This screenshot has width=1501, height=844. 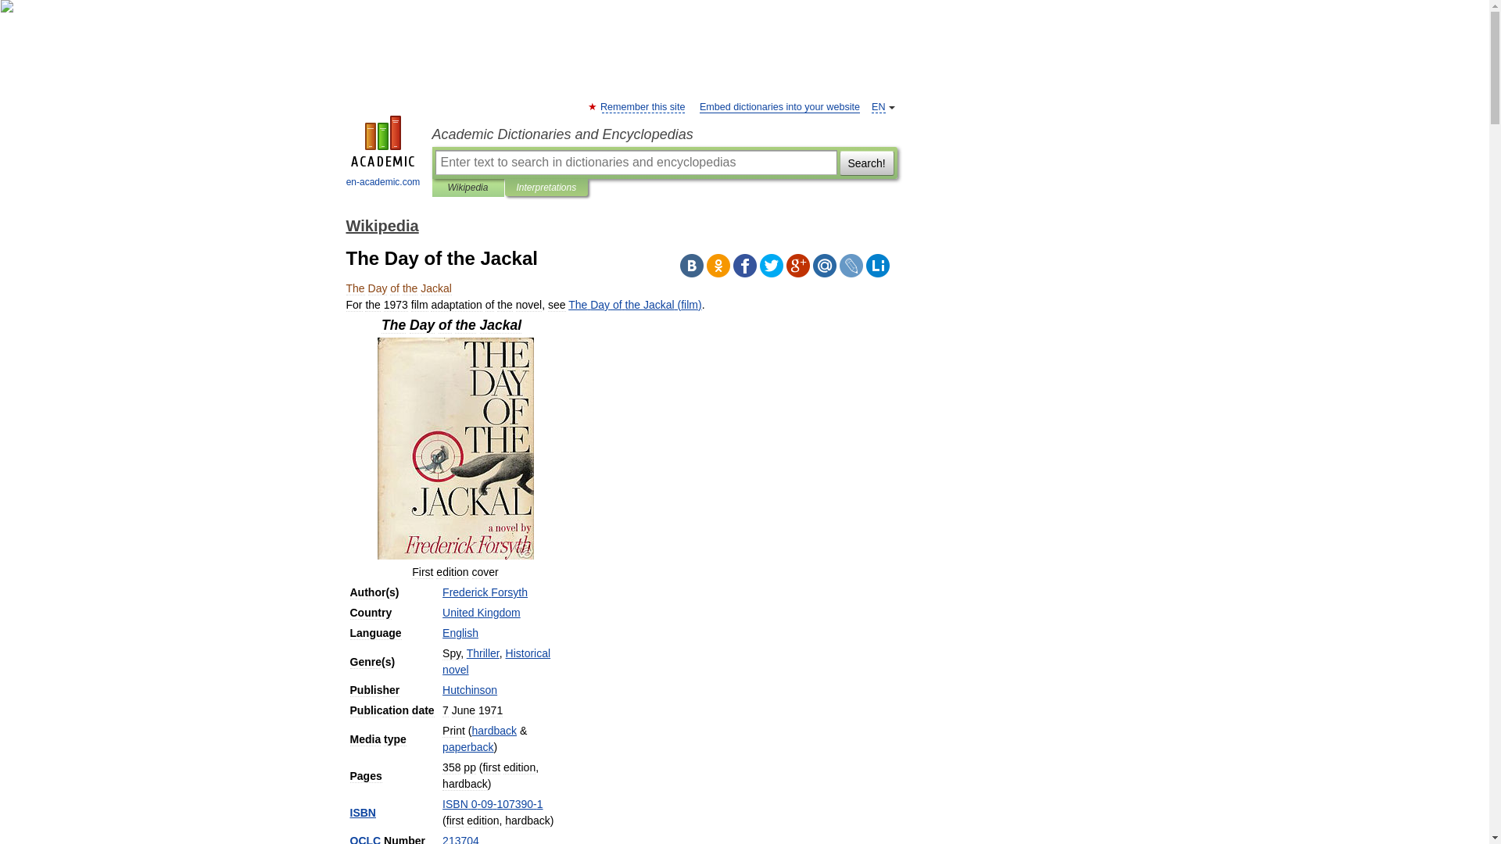 I want to click on Hutchinson, so click(x=469, y=689).